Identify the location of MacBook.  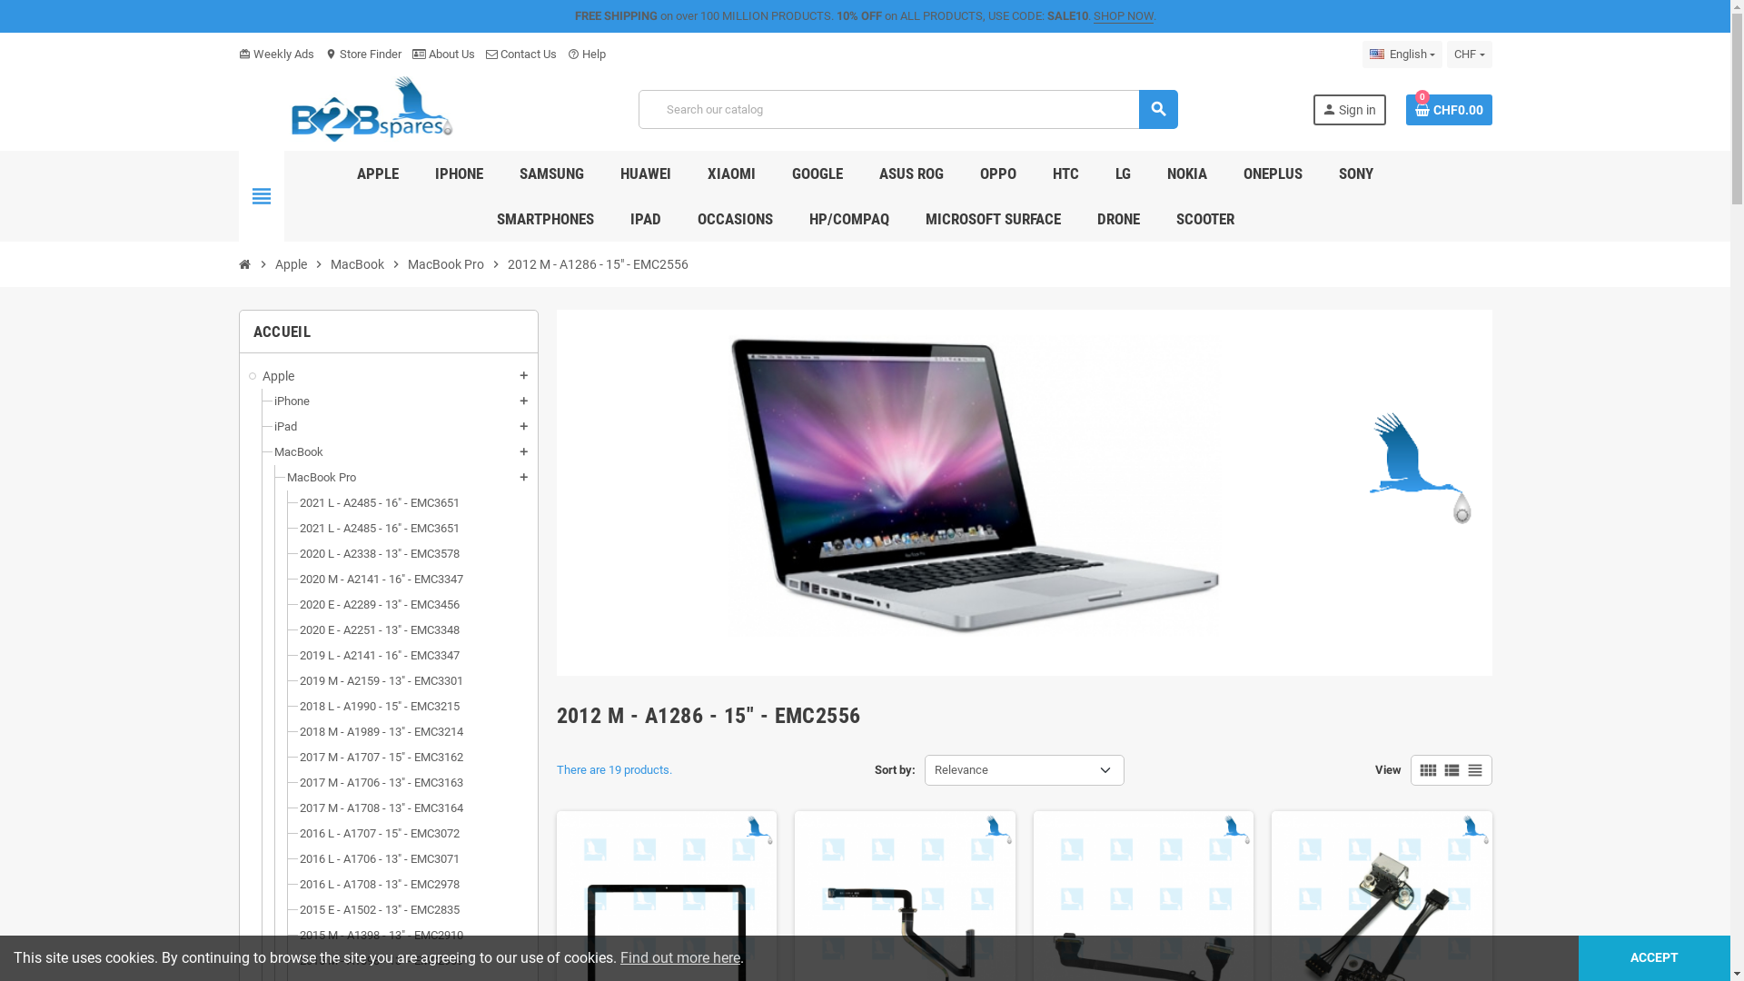
(356, 264).